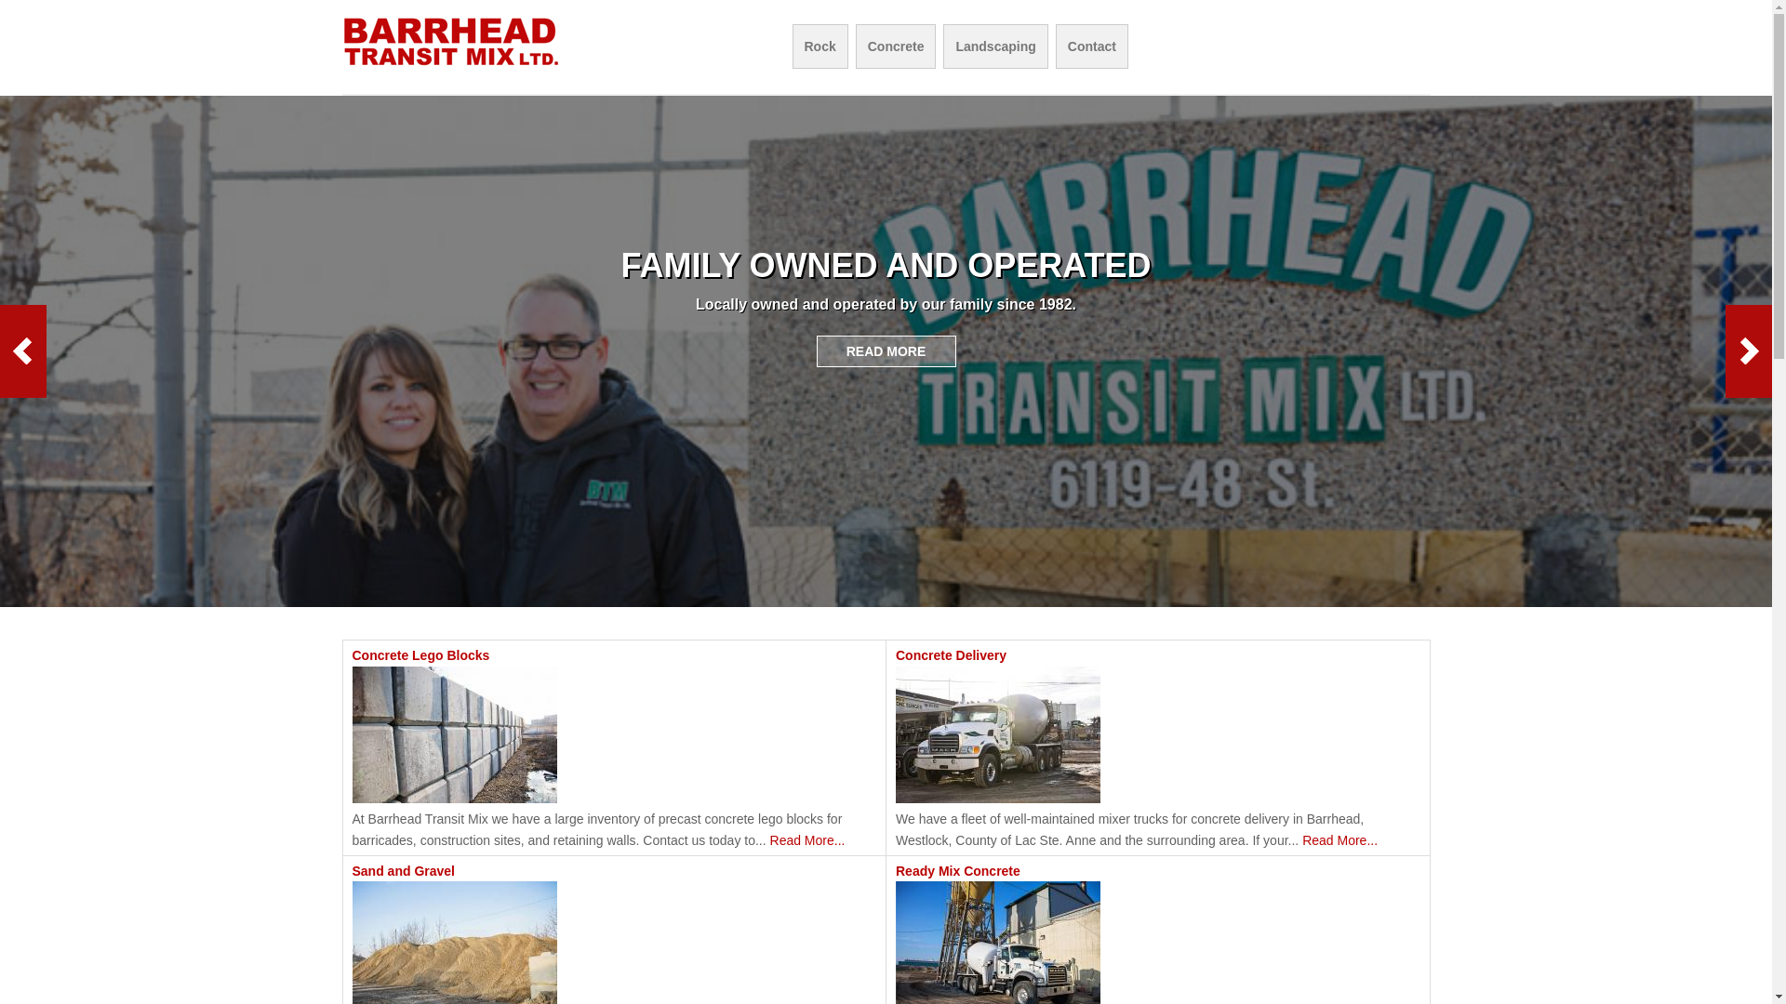 The image size is (1786, 1004). Describe the element at coordinates (958, 871) in the screenshot. I see `Ready Mix Concrete` at that location.